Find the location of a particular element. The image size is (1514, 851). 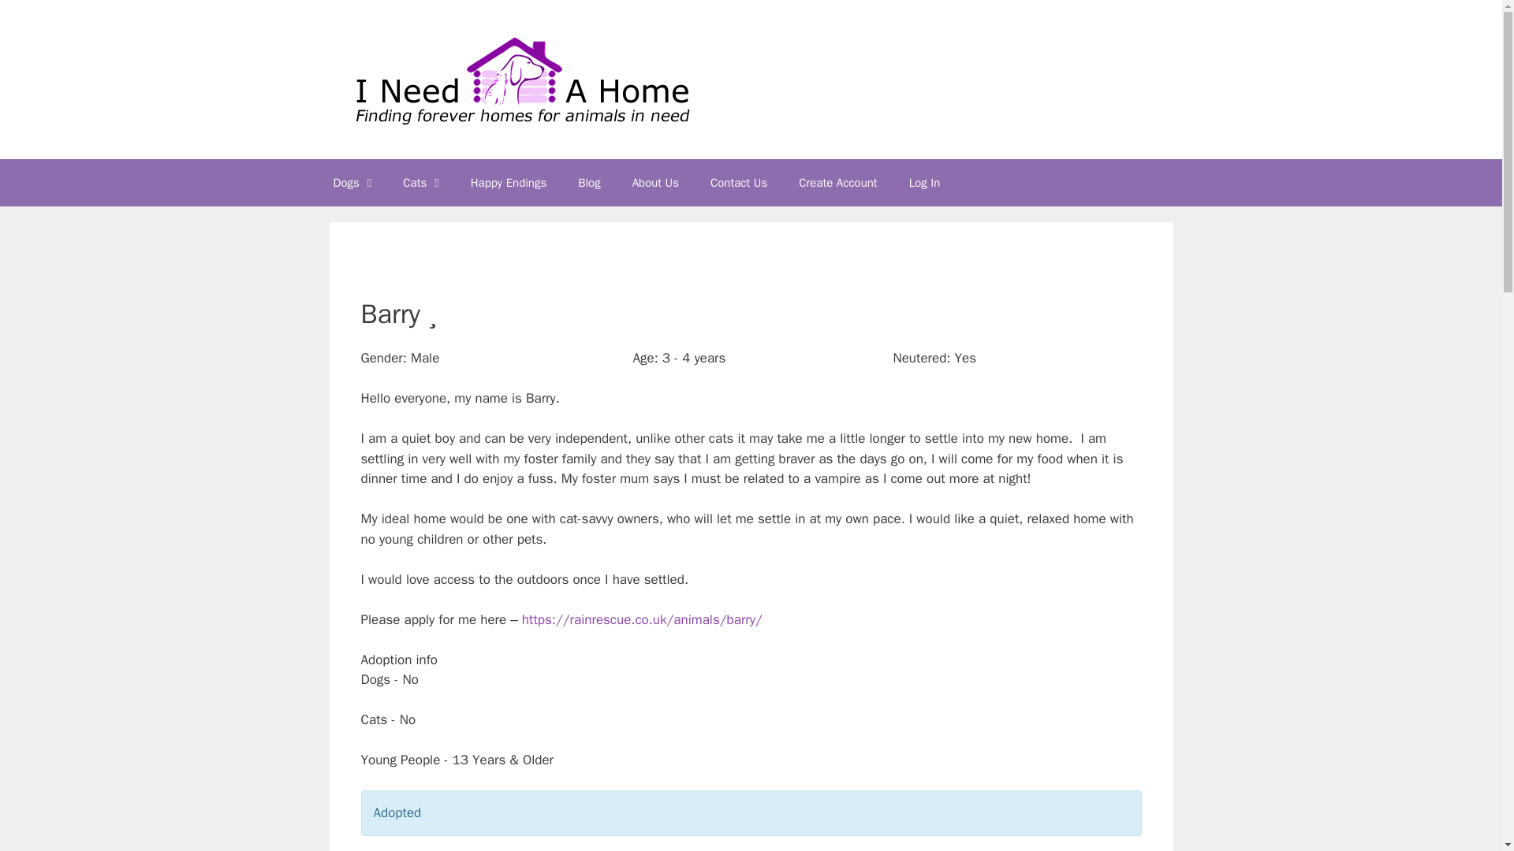

Happy Endings is located at coordinates (508, 183).